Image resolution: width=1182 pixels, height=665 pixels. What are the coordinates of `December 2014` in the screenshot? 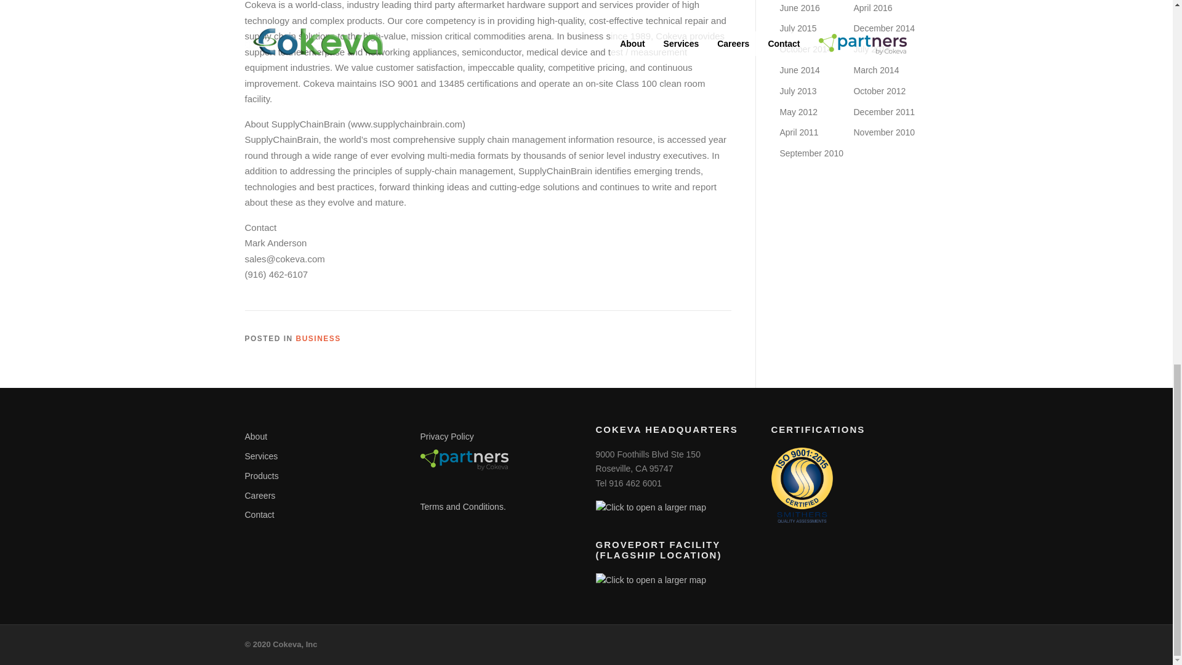 It's located at (884, 28).